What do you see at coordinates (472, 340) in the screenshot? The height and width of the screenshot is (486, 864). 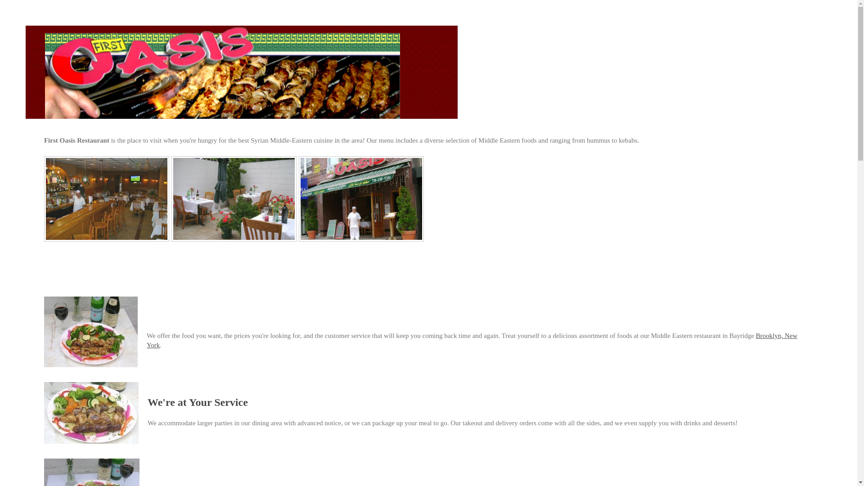 I see `Brooklyn, New York` at bounding box center [472, 340].